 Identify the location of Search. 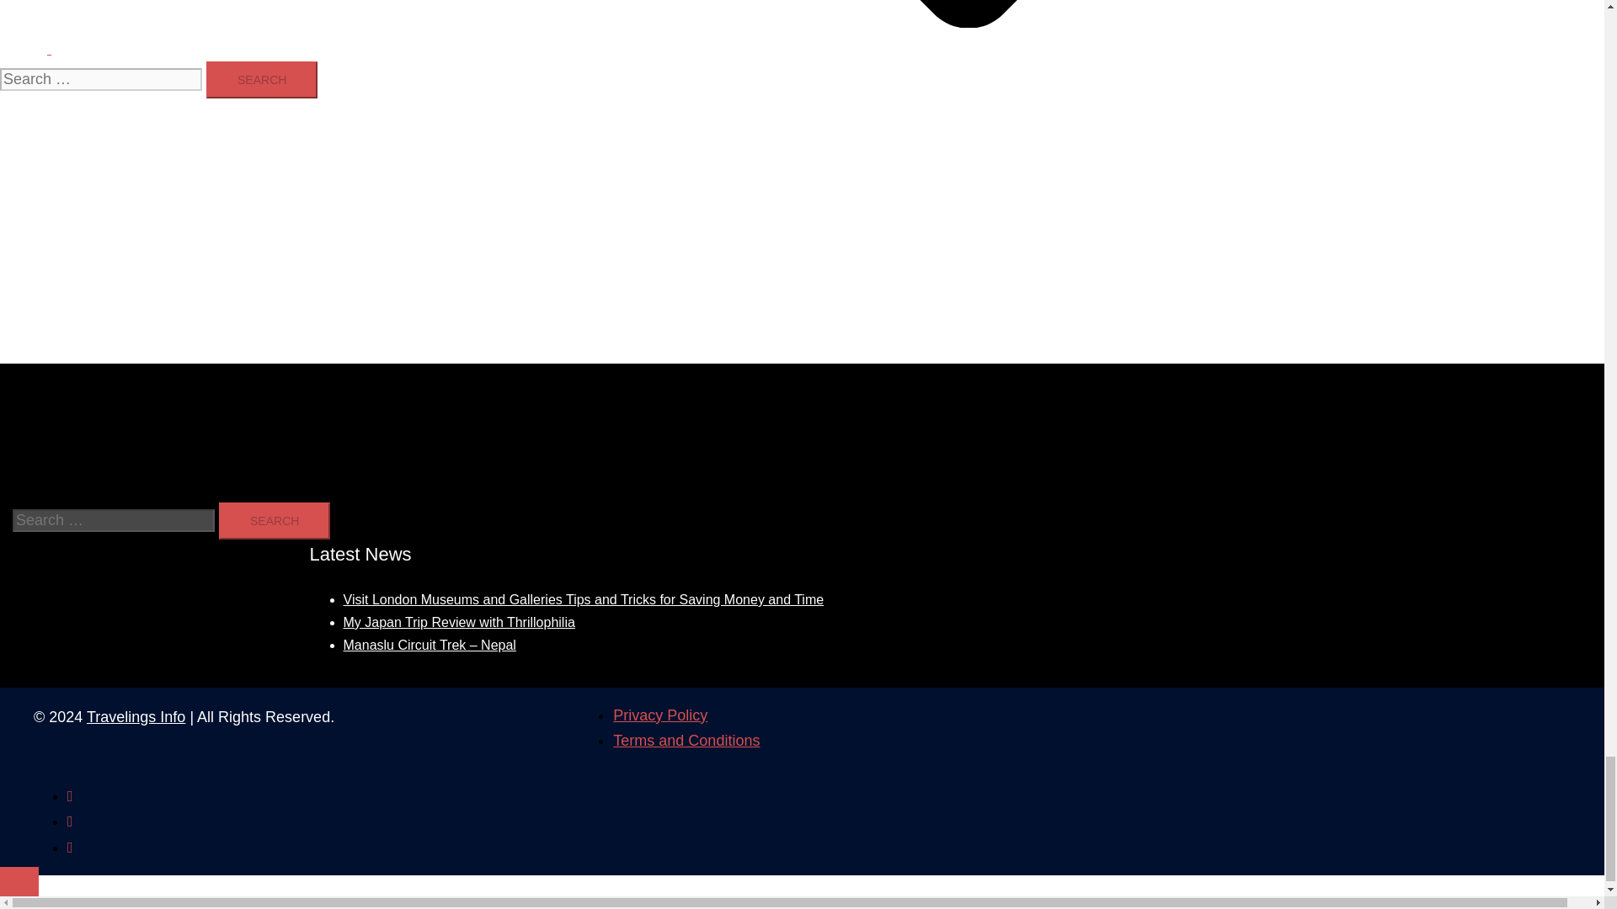
(554, 35).